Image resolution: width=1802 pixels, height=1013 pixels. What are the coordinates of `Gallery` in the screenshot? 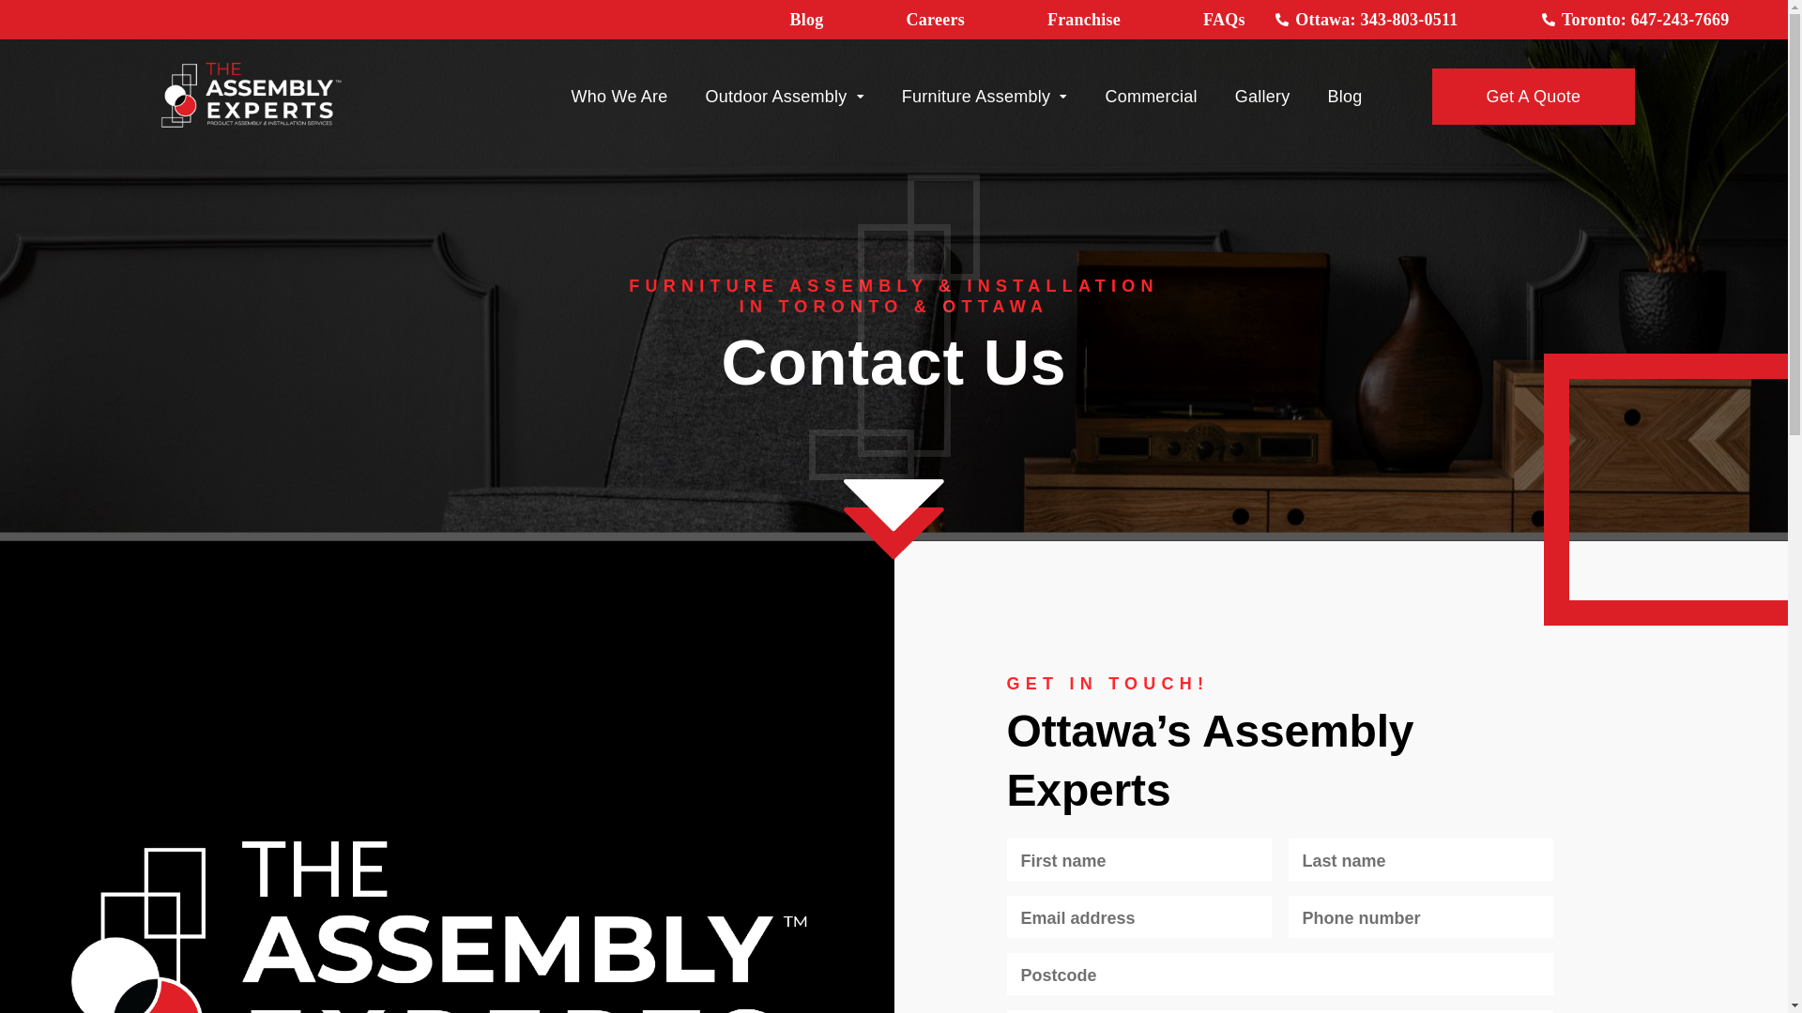 It's located at (1263, 97).